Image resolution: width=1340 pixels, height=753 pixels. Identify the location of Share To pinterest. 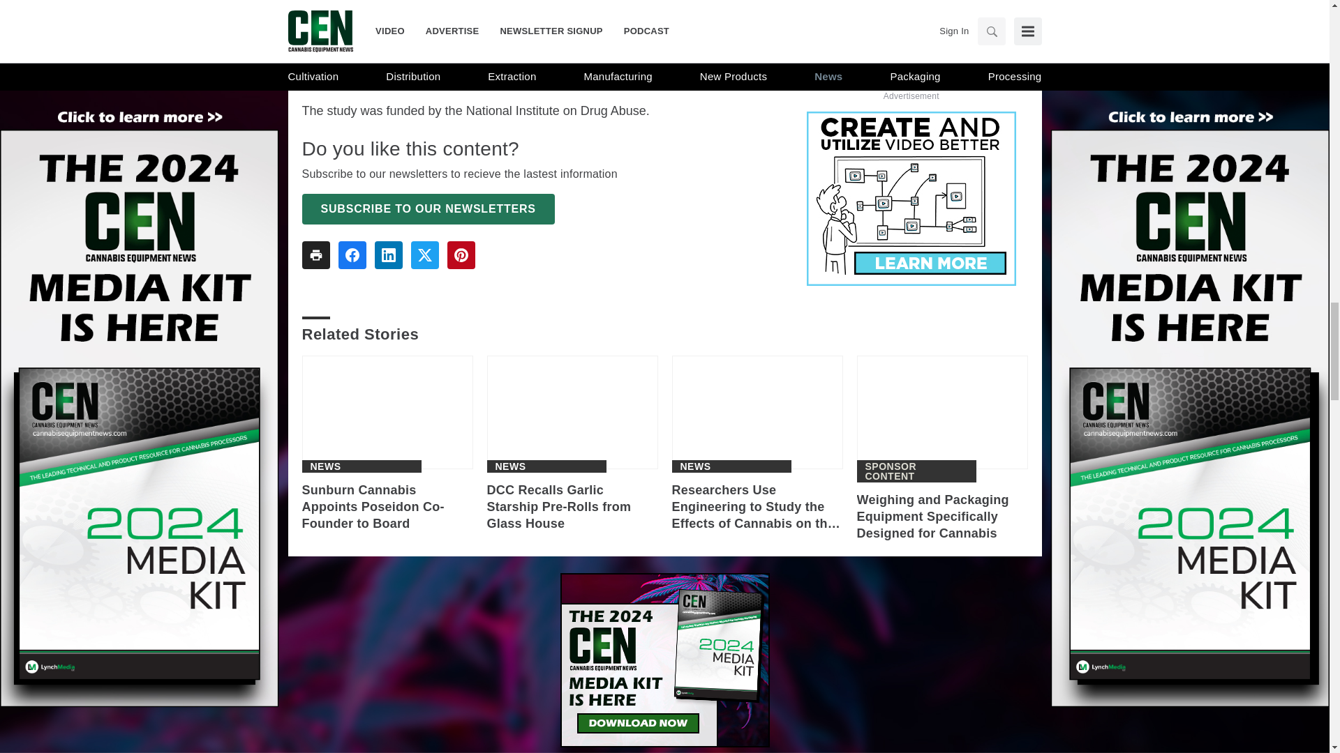
(460, 254).